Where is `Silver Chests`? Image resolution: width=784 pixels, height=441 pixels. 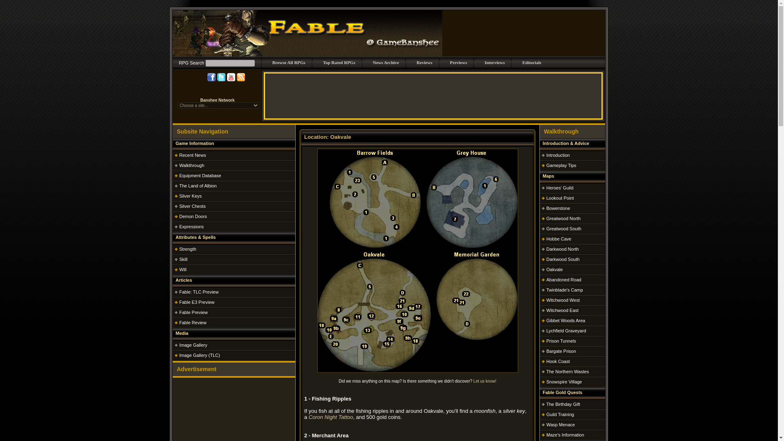 Silver Chests is located at coordinates (192, 206).